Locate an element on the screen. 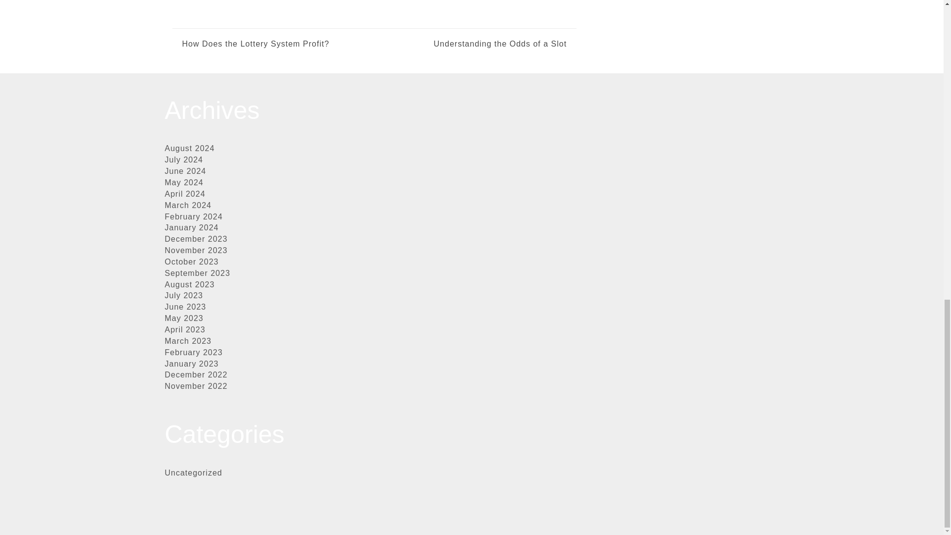 The image size is (951, 535). March 2023 is located at coordinates (188, 341).